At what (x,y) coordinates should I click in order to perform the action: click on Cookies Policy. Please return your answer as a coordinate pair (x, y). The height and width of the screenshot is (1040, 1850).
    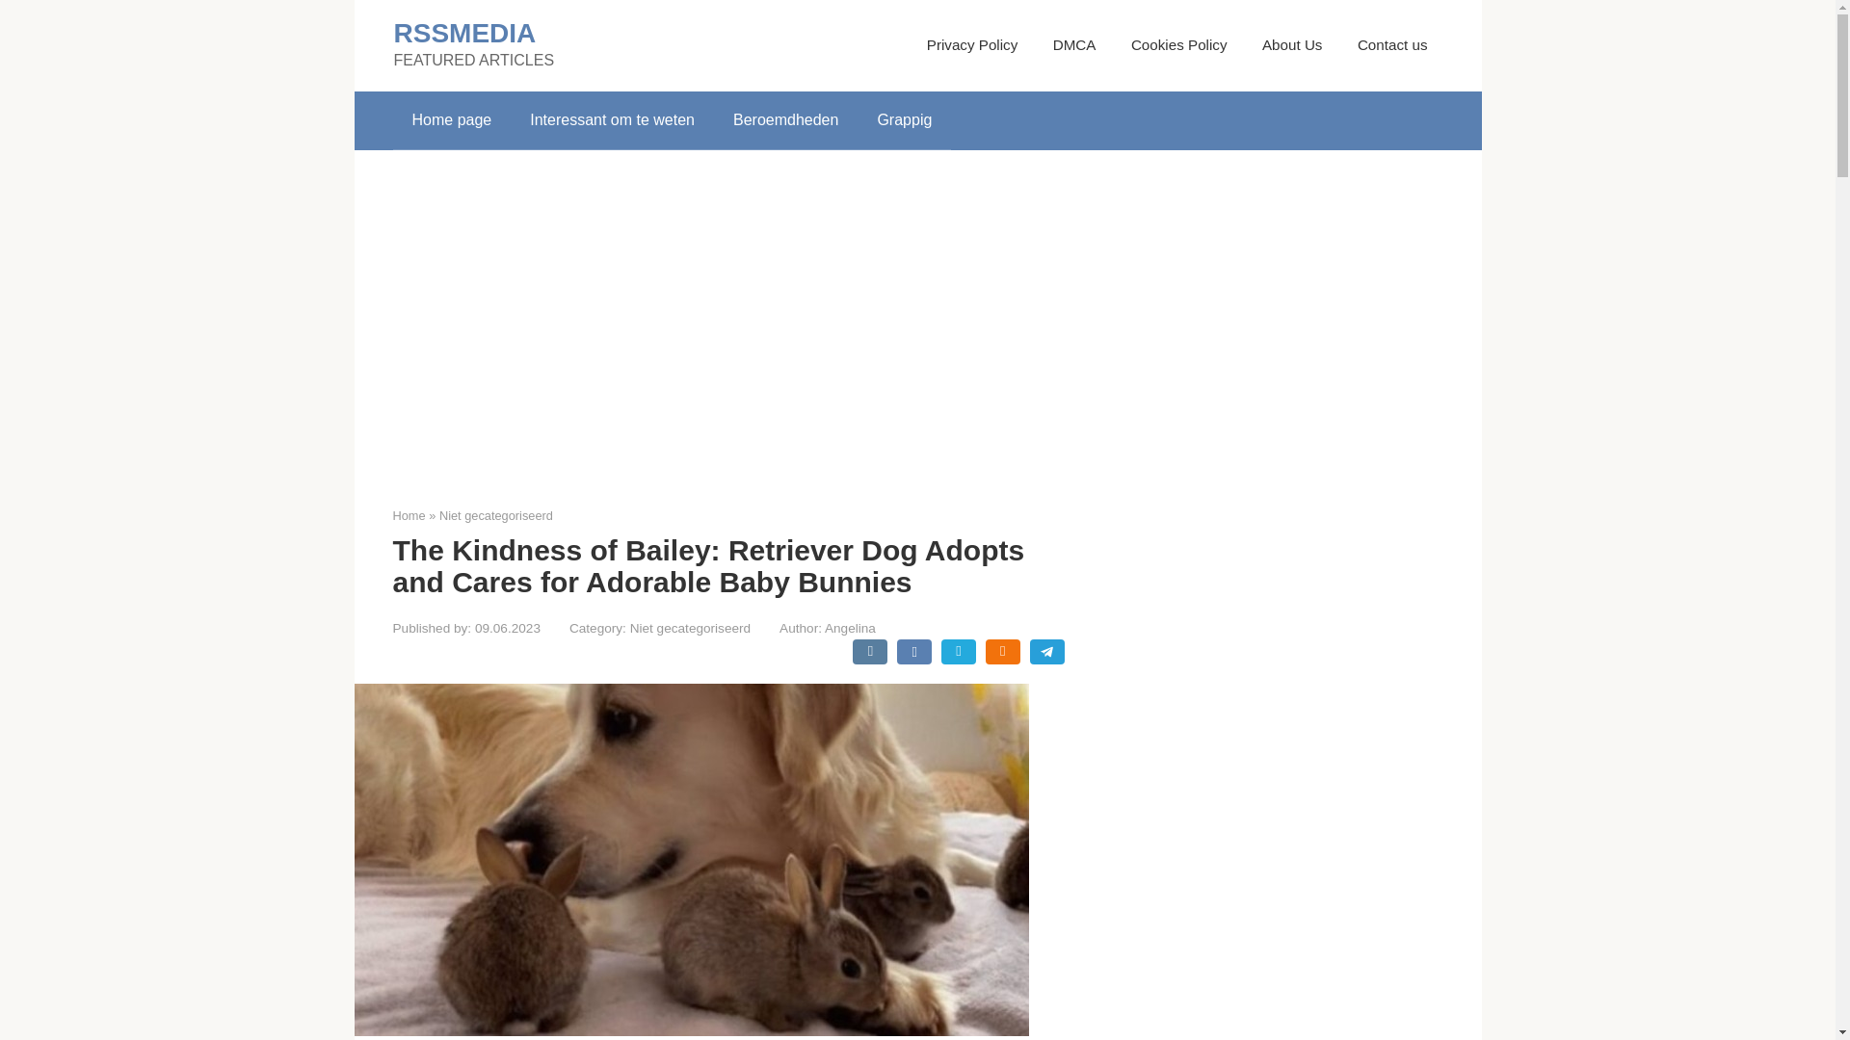
    Looking at the image, I should click on (1179, 44).